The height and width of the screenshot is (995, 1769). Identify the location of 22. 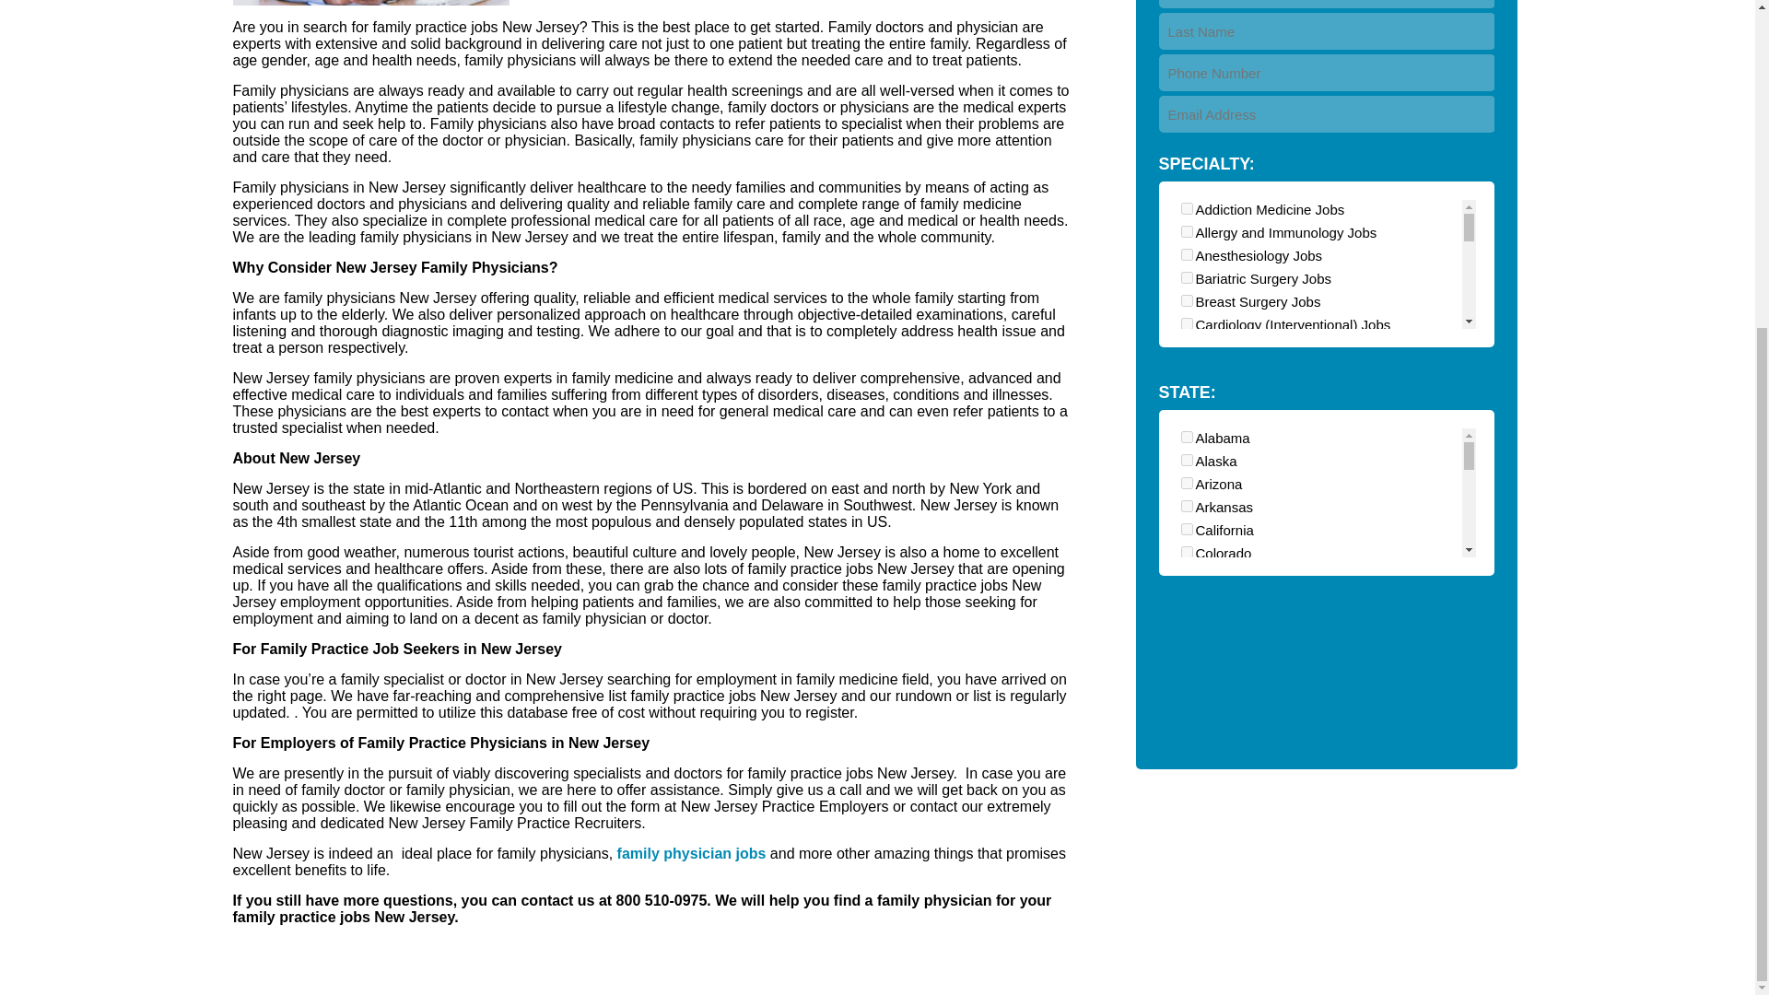
(1187, 322).